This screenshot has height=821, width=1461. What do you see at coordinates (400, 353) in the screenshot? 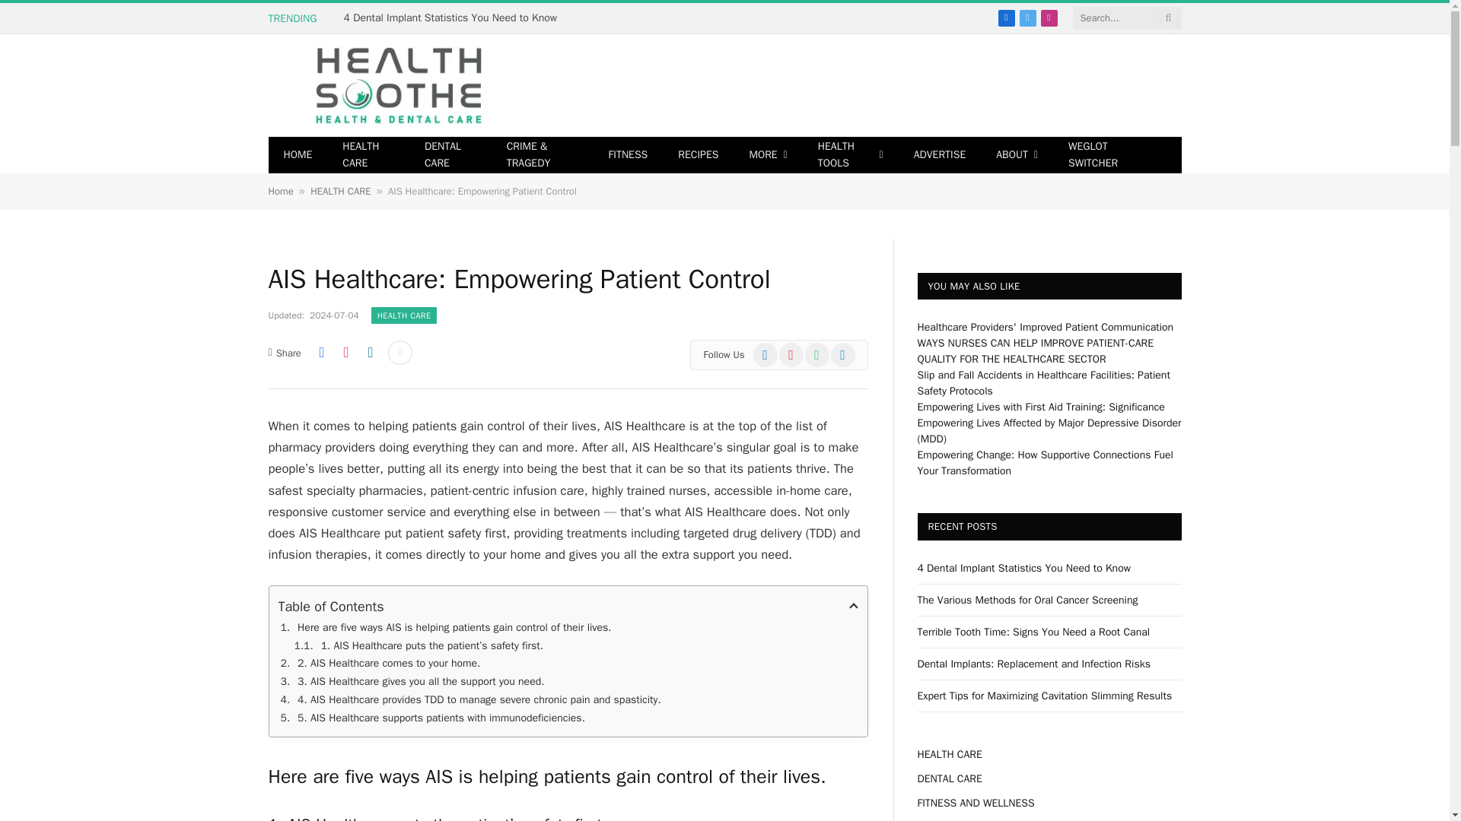
I see `Show More Social Sharing` at bounding box center [400, 353].